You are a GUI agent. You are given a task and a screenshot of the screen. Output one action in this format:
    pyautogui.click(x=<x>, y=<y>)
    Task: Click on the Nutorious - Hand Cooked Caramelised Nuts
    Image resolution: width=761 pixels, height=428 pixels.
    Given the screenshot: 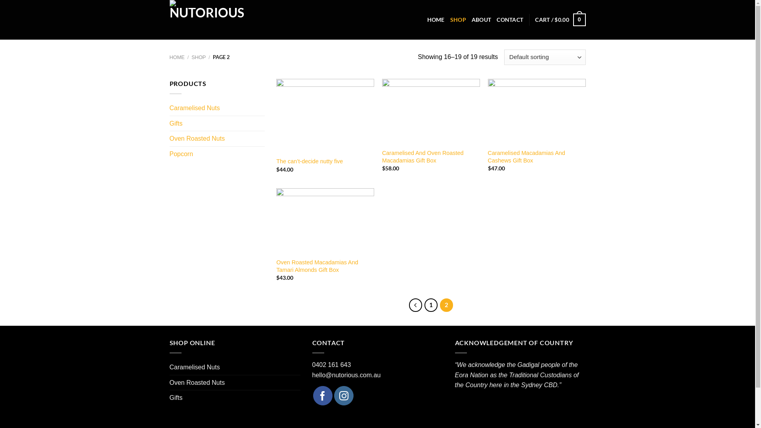 What is the action you would take?
    pyautogui.click(x=209, y=20)
    